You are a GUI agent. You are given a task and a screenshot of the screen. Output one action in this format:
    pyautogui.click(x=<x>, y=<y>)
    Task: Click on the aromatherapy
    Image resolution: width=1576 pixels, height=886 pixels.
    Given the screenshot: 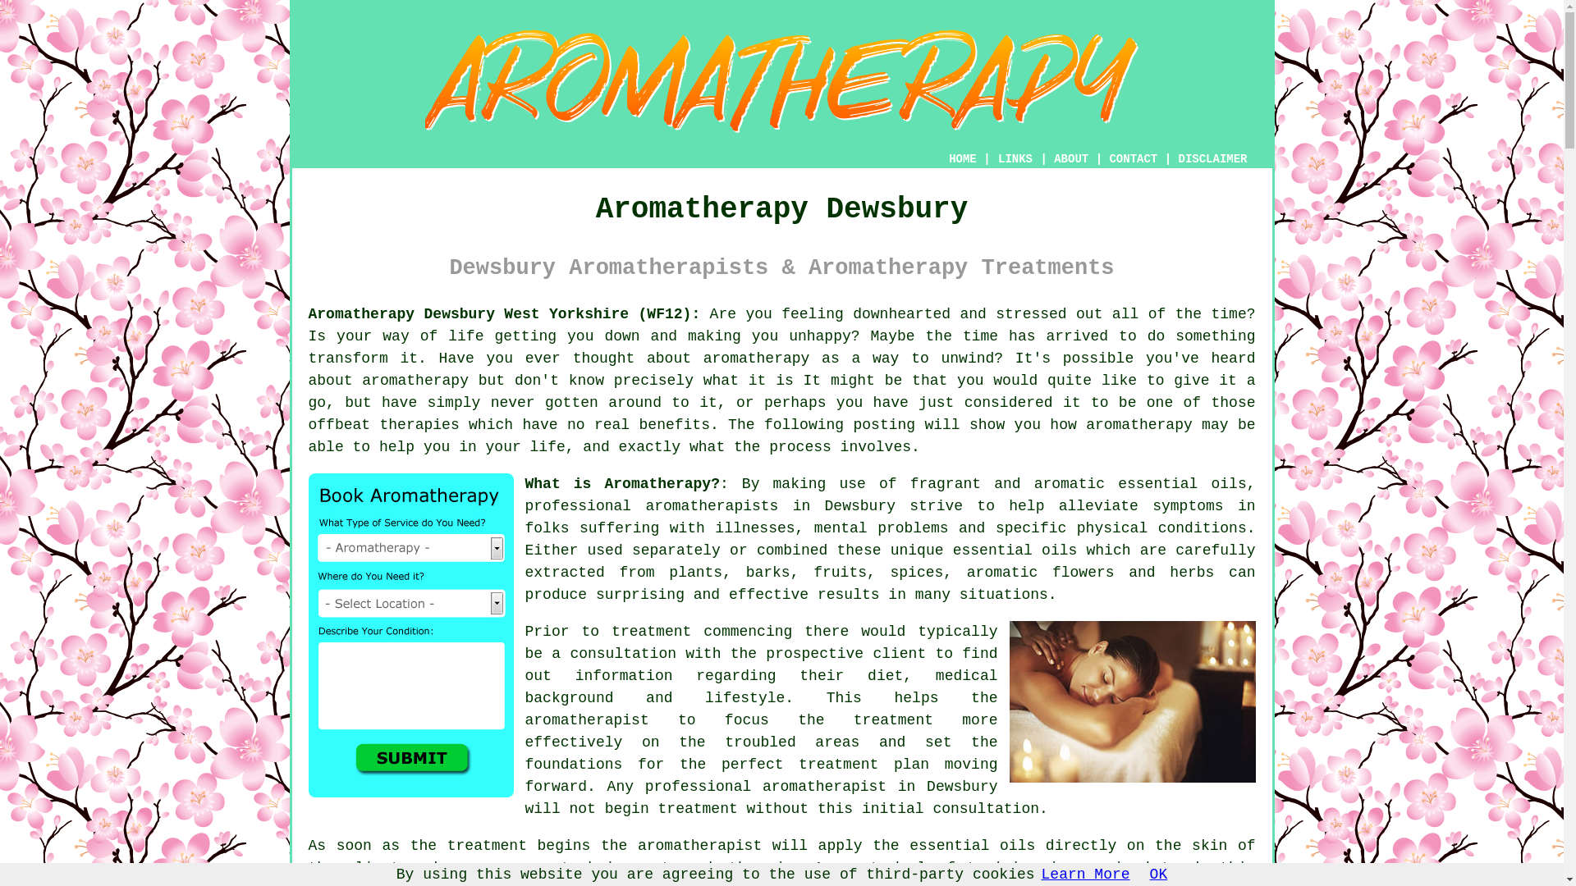 What is the action you would take?
    pyautogui.click(x=415, y=381)
    